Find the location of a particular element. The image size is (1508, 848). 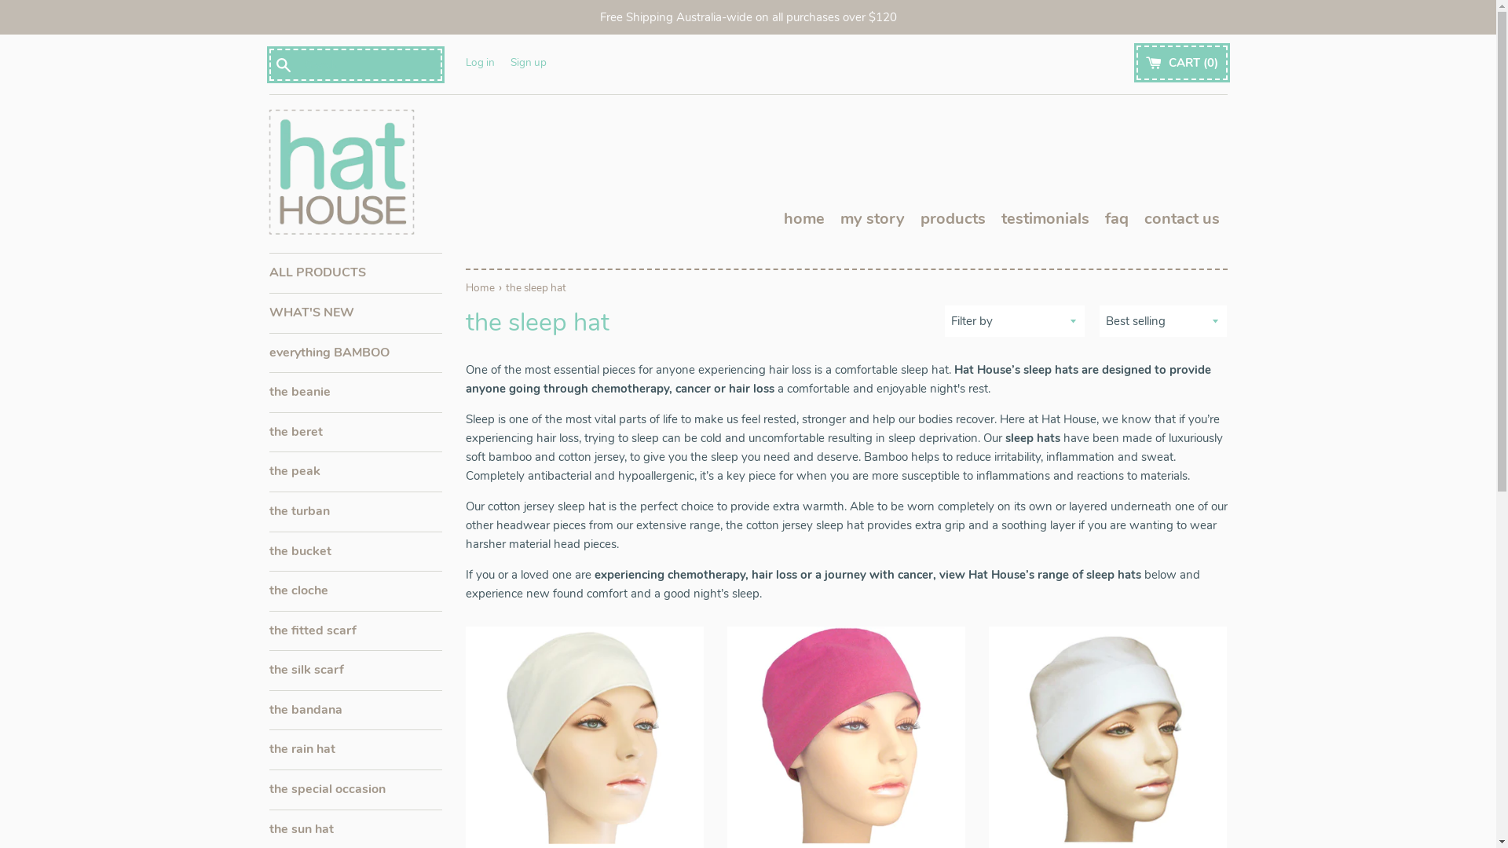

the turban is located at coordinates (355, 512).